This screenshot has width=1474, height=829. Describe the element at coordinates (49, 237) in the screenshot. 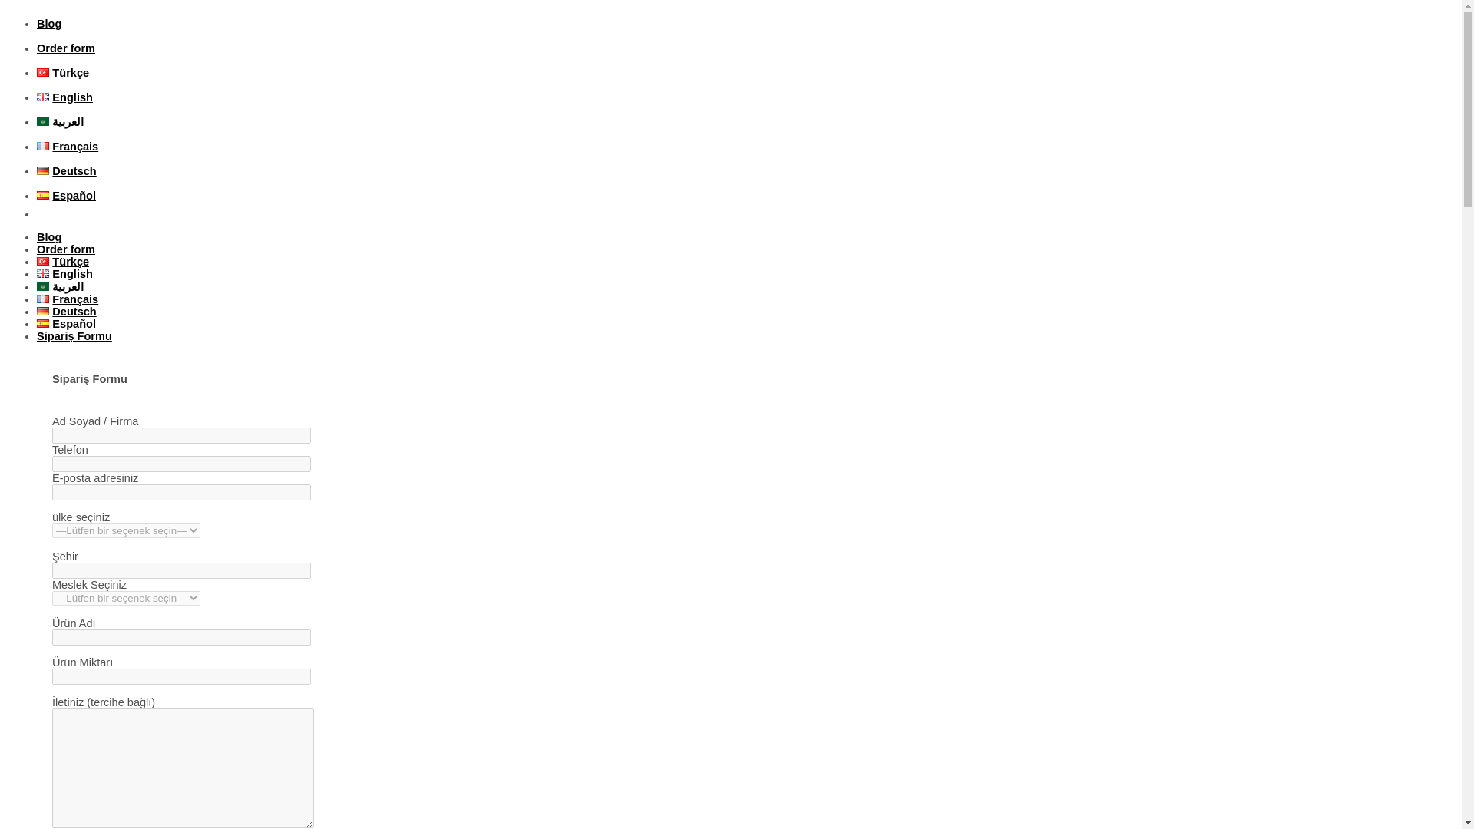

I see `Blog` at that location.